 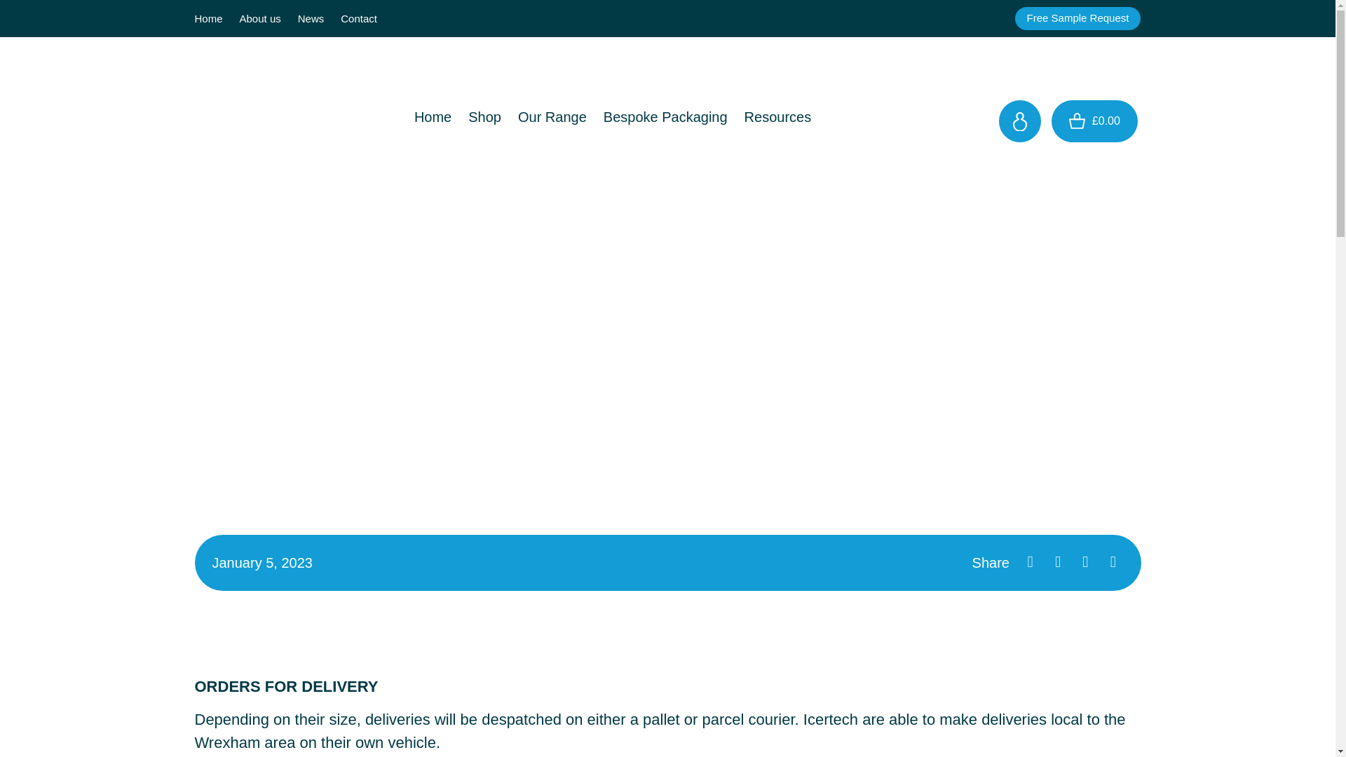 What do you see at coordinates (485, 114) in the screenshot?
I see `Shop` at bounding box center [485, 114].